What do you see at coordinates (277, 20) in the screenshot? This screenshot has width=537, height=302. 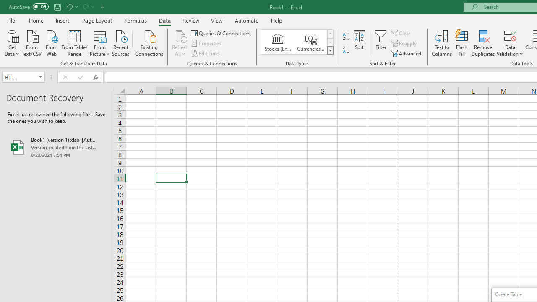 I see `Help` at bounding box center [277, 20].